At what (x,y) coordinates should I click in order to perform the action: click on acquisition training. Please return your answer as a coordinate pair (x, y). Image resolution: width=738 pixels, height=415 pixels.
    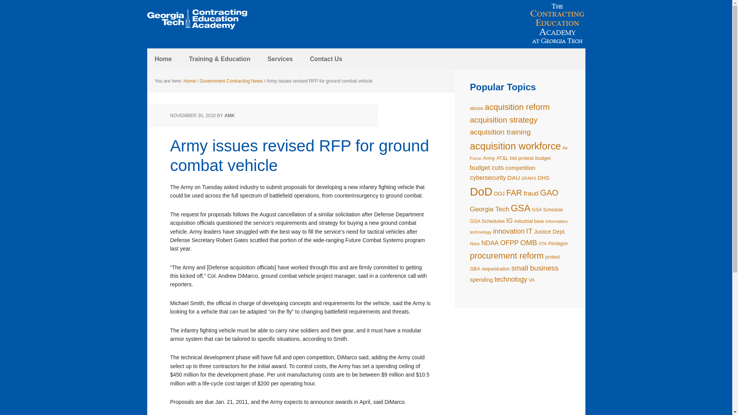
    Looking at the image, I should click on (500, 132).